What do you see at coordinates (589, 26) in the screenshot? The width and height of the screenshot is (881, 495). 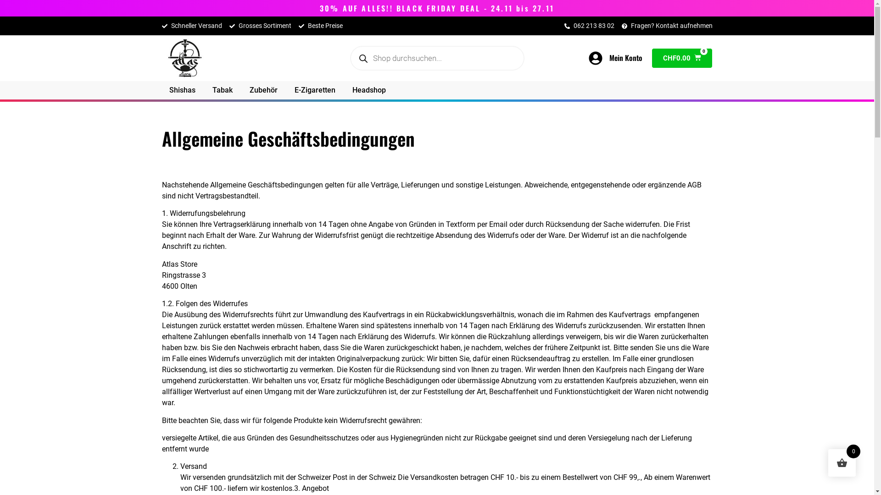 I see `062 213 83 02` at bounding box center [589, 26].